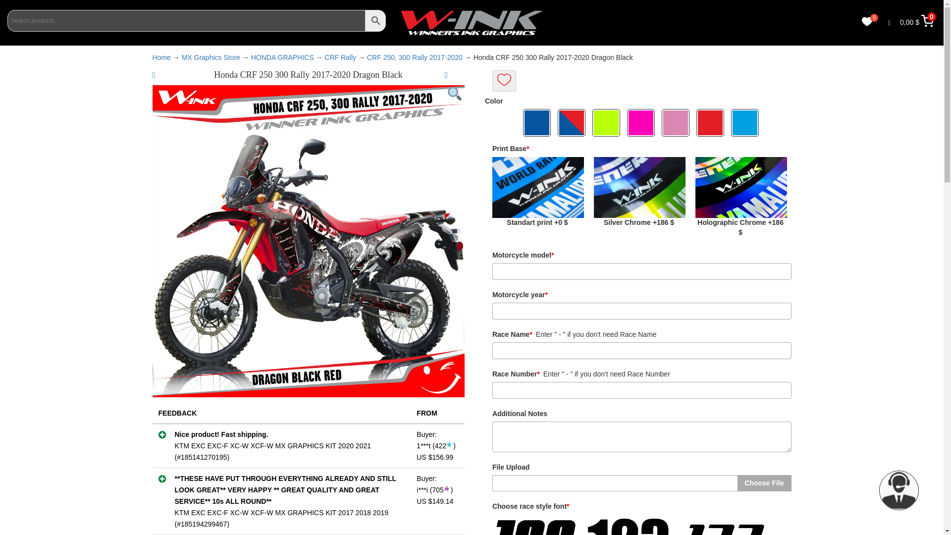  I want to click on Home, so click(161, 57).